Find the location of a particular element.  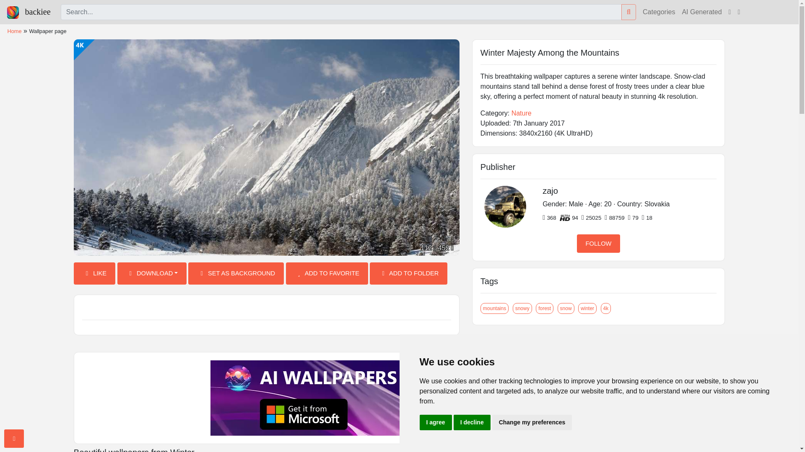

AI Generated is located at coordinates (702, 12).